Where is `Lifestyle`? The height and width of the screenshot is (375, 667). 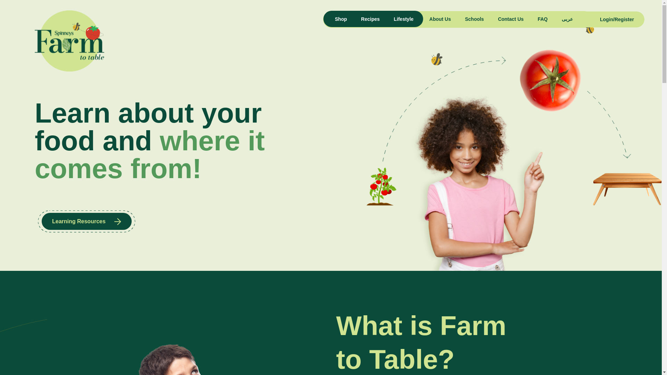
Lifestyle is located at coordinates (404, 19).